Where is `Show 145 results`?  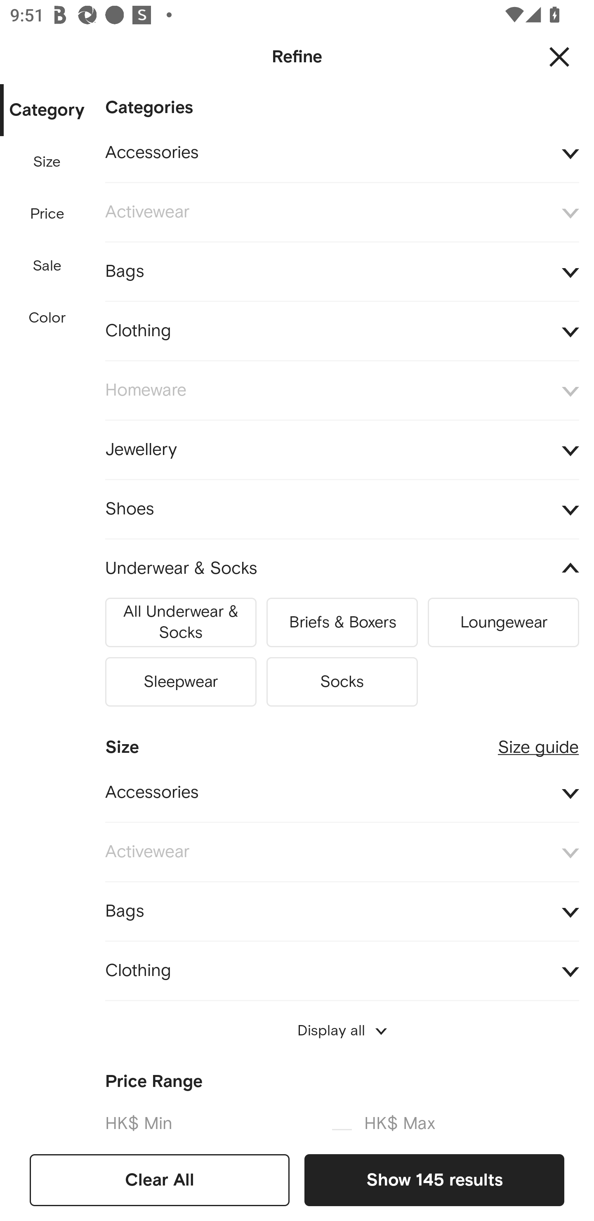 Show 145 results is located at coordinates (434, 1180).